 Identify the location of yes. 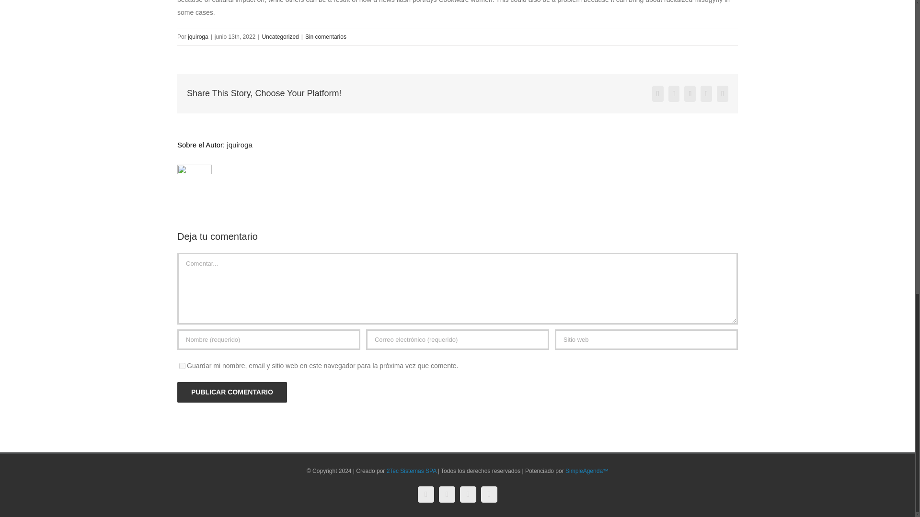
(182, 366).